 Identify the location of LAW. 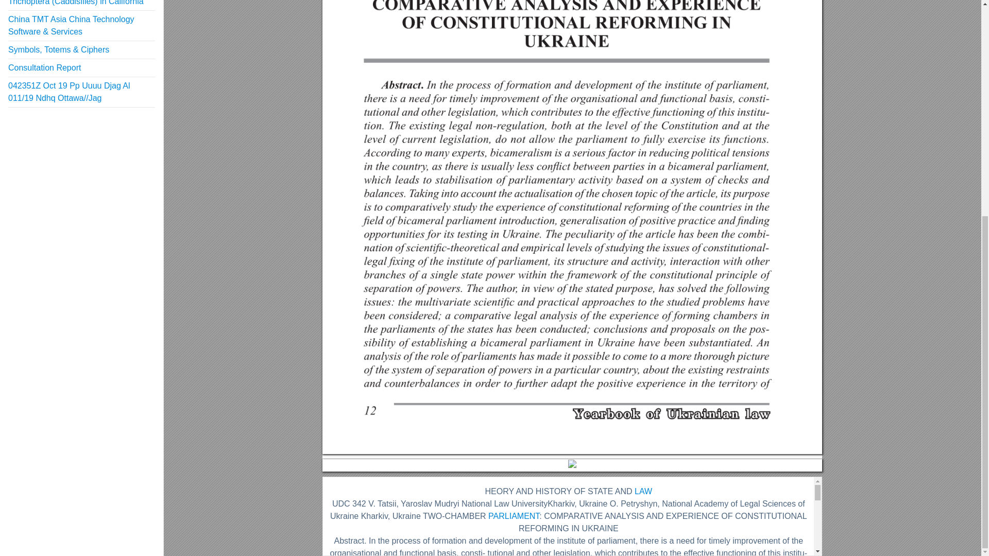
(643, 491).